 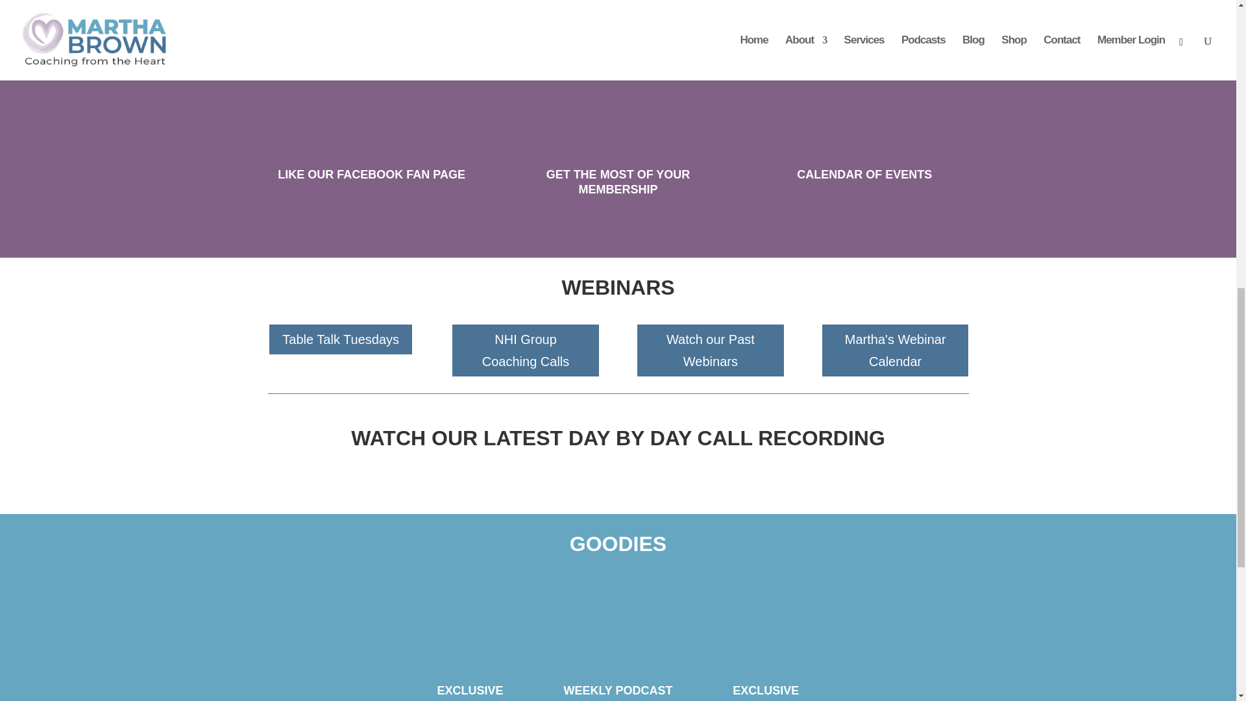 I want to click on PRODUCTS I LOVE, so click(x=618, y=24).